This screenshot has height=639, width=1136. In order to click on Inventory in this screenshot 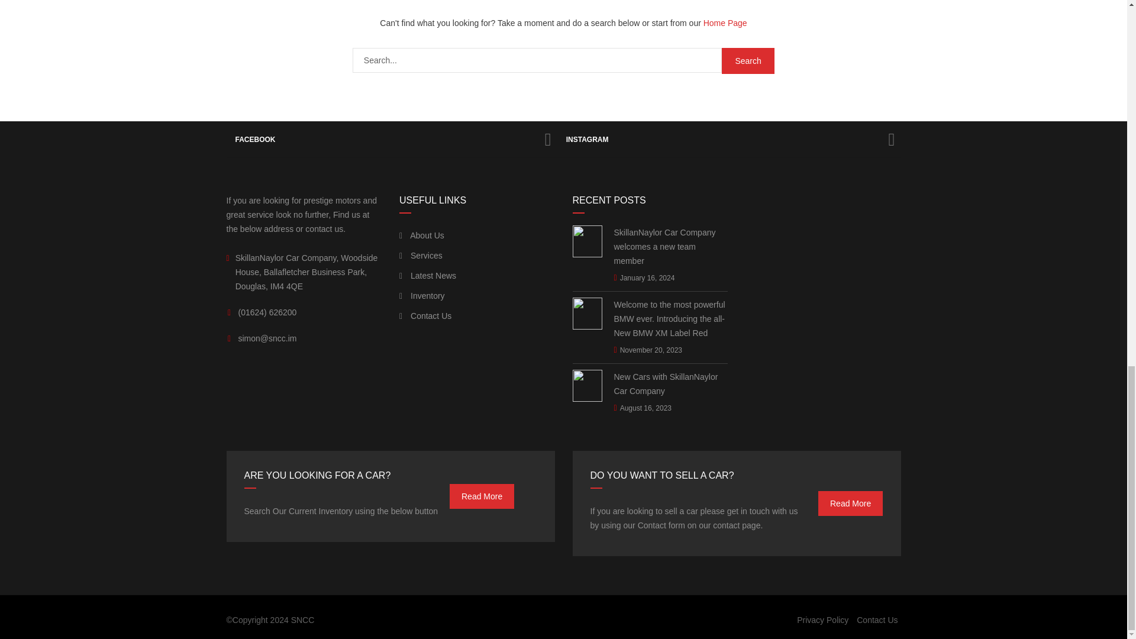, I will do `click(422, 296)`.